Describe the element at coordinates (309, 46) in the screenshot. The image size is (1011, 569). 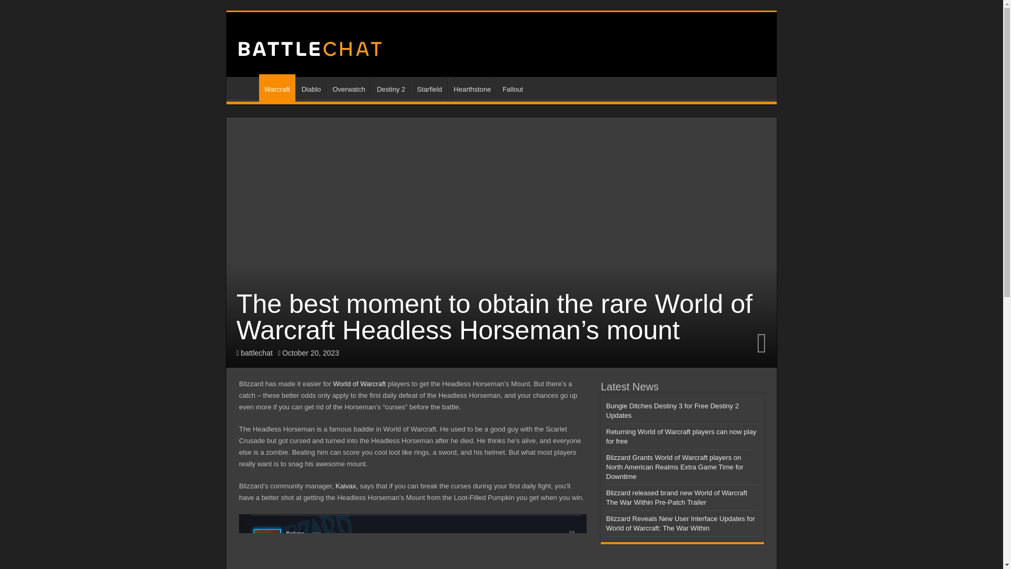
I see `Battlechat` at that location.